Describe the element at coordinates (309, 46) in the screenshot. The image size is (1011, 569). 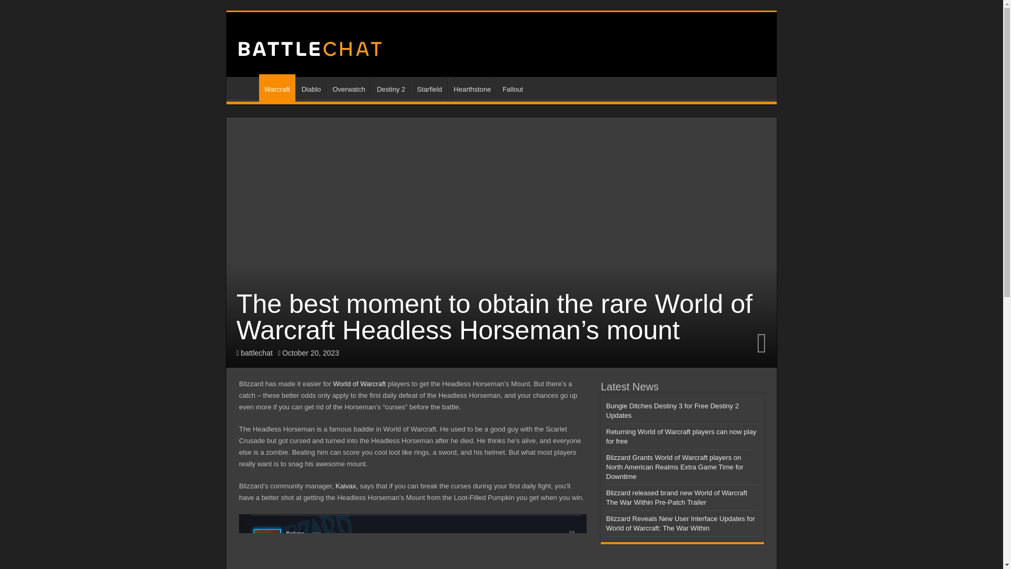
I see `Battlechat` at that location.